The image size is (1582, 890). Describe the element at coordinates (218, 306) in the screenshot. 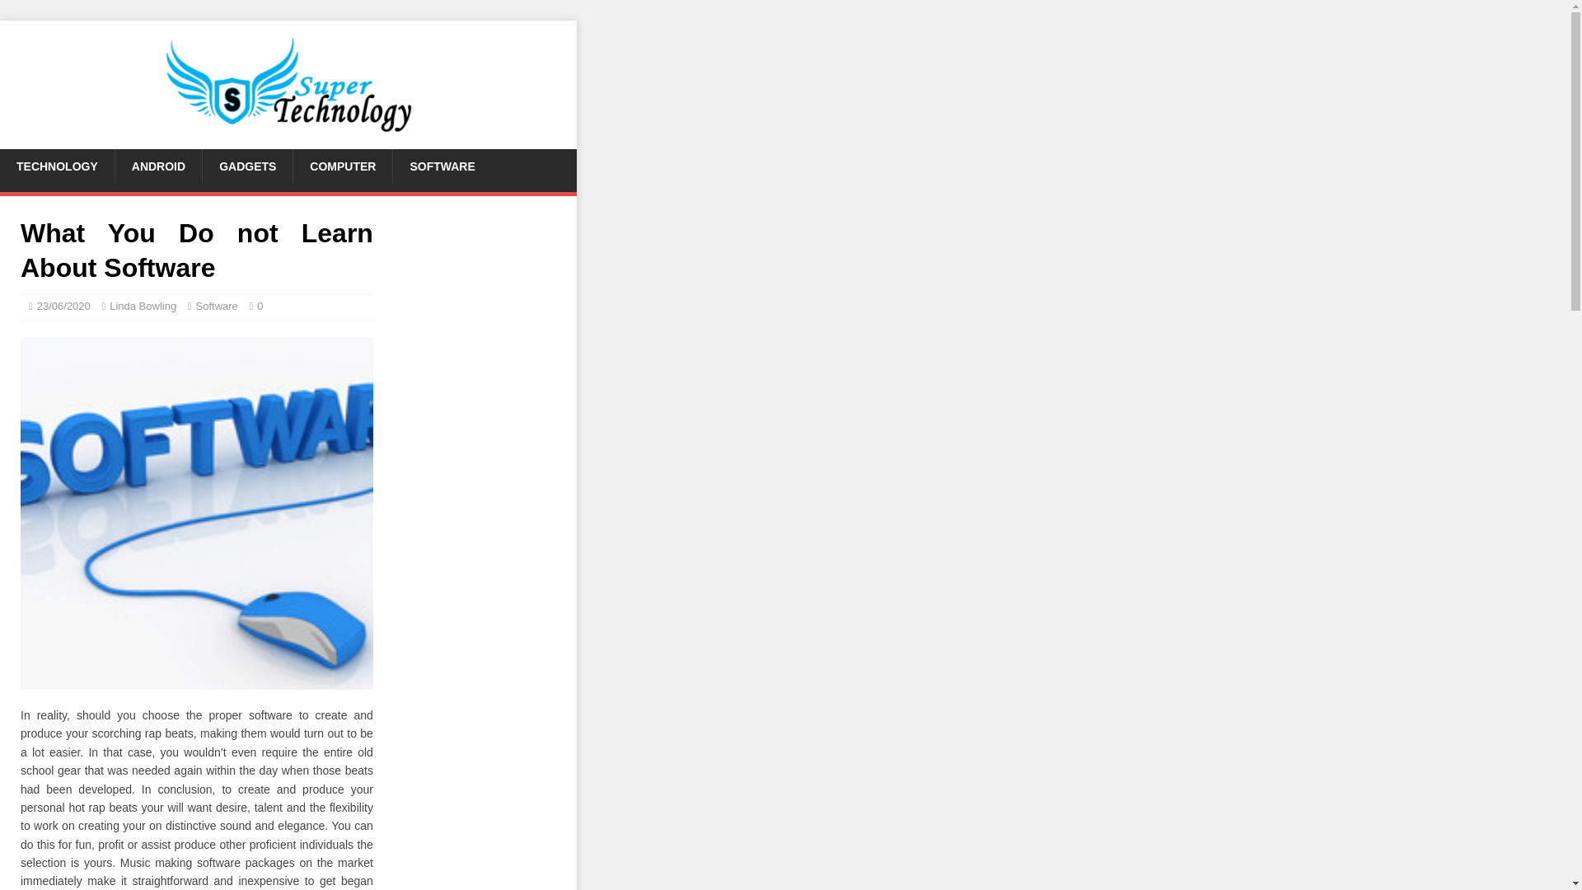

I see `Software` at that location.